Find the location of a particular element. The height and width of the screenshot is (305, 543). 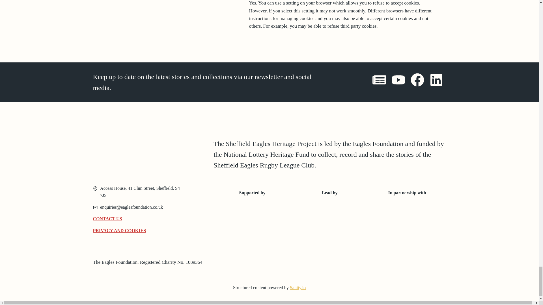

Sheffield Eagles LinkedIn page is located at coordinates (436, 82).